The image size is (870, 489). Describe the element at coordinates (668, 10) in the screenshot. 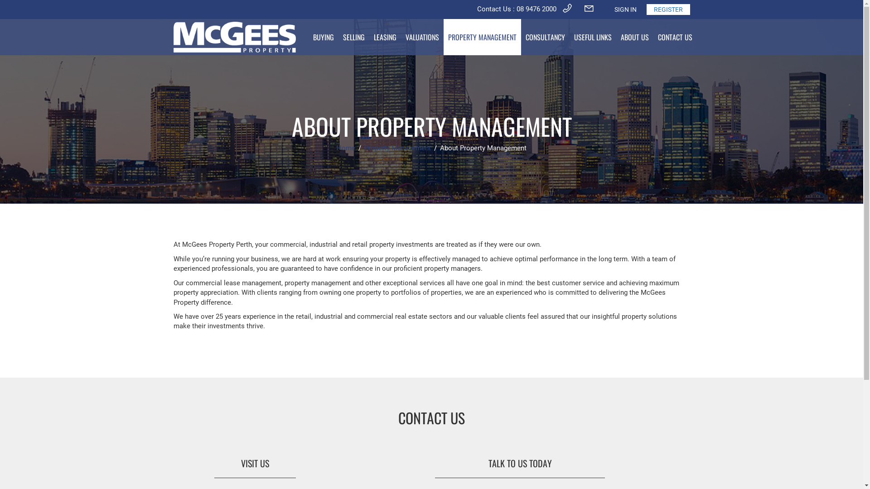

I see `REGISTER` at that location.